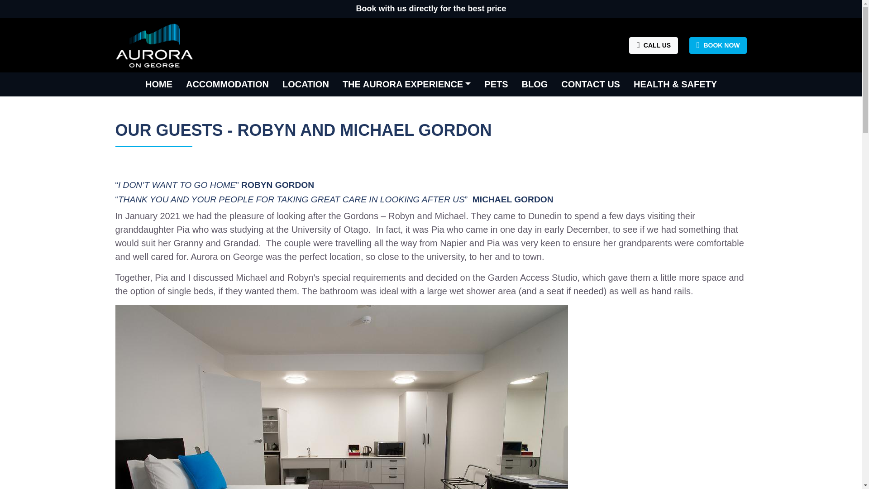 The width and height of the screenshot is (869, 489). What do you see at coordinates (227, 84) in the screenshot?
I see `ACCOMMODATION` at bounding box center [227, 84].